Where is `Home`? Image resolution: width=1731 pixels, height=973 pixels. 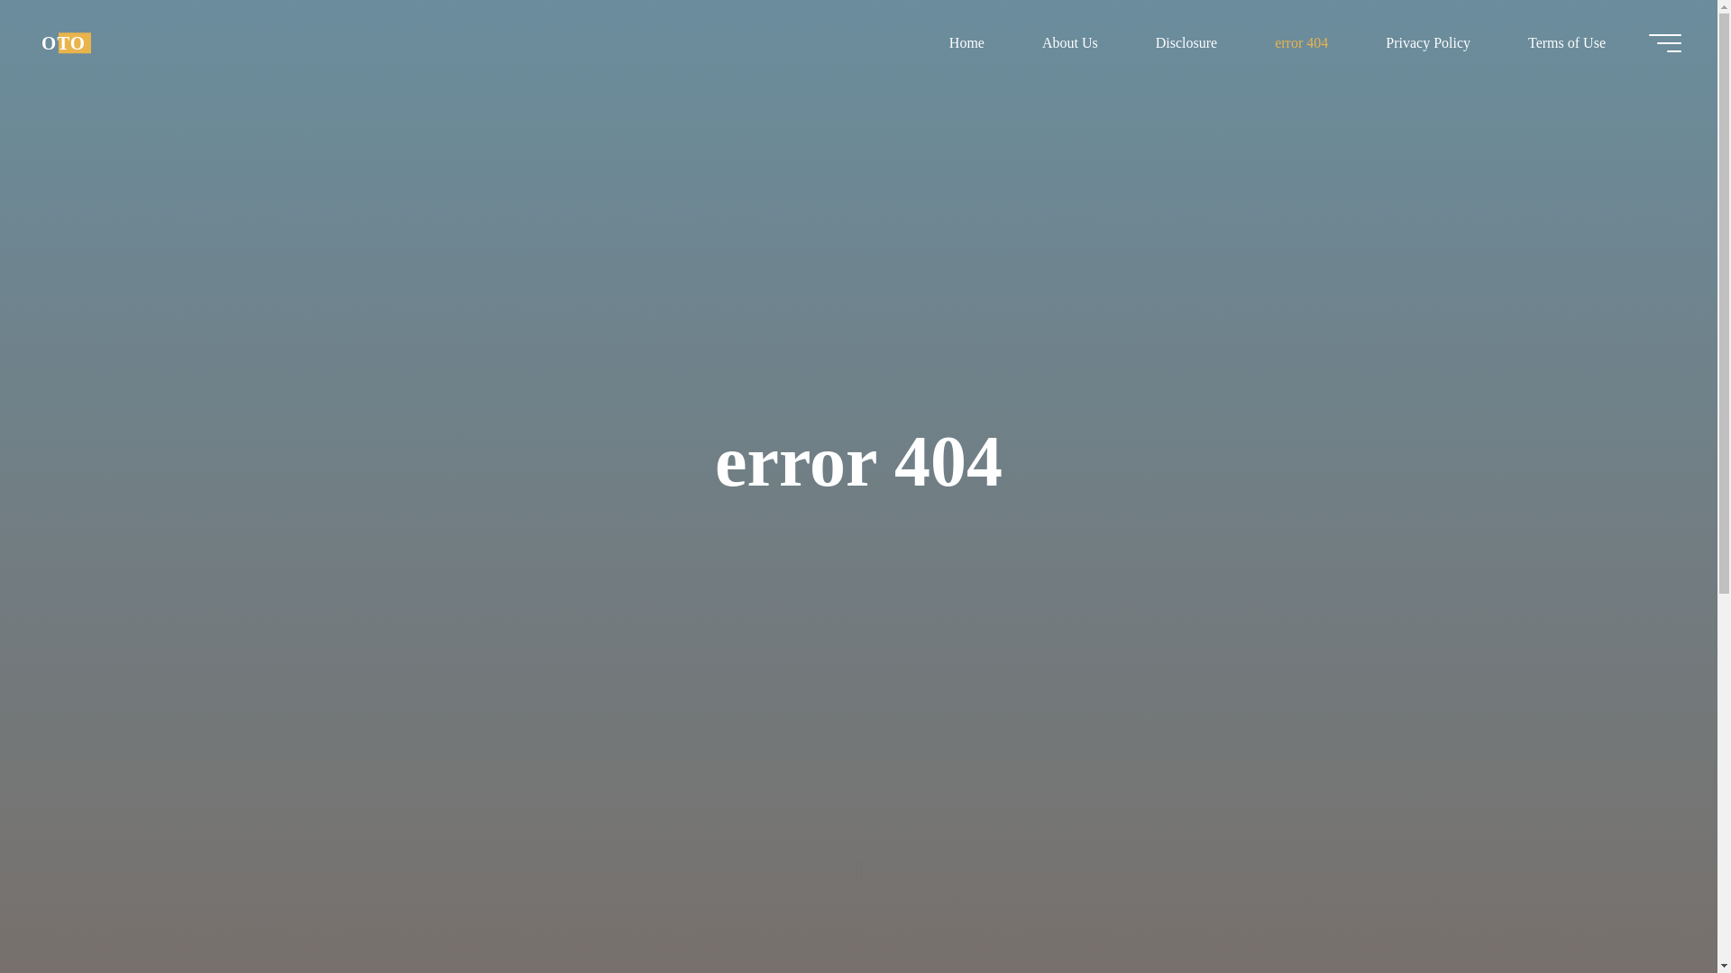 Home is located at coordinates (966, 42).